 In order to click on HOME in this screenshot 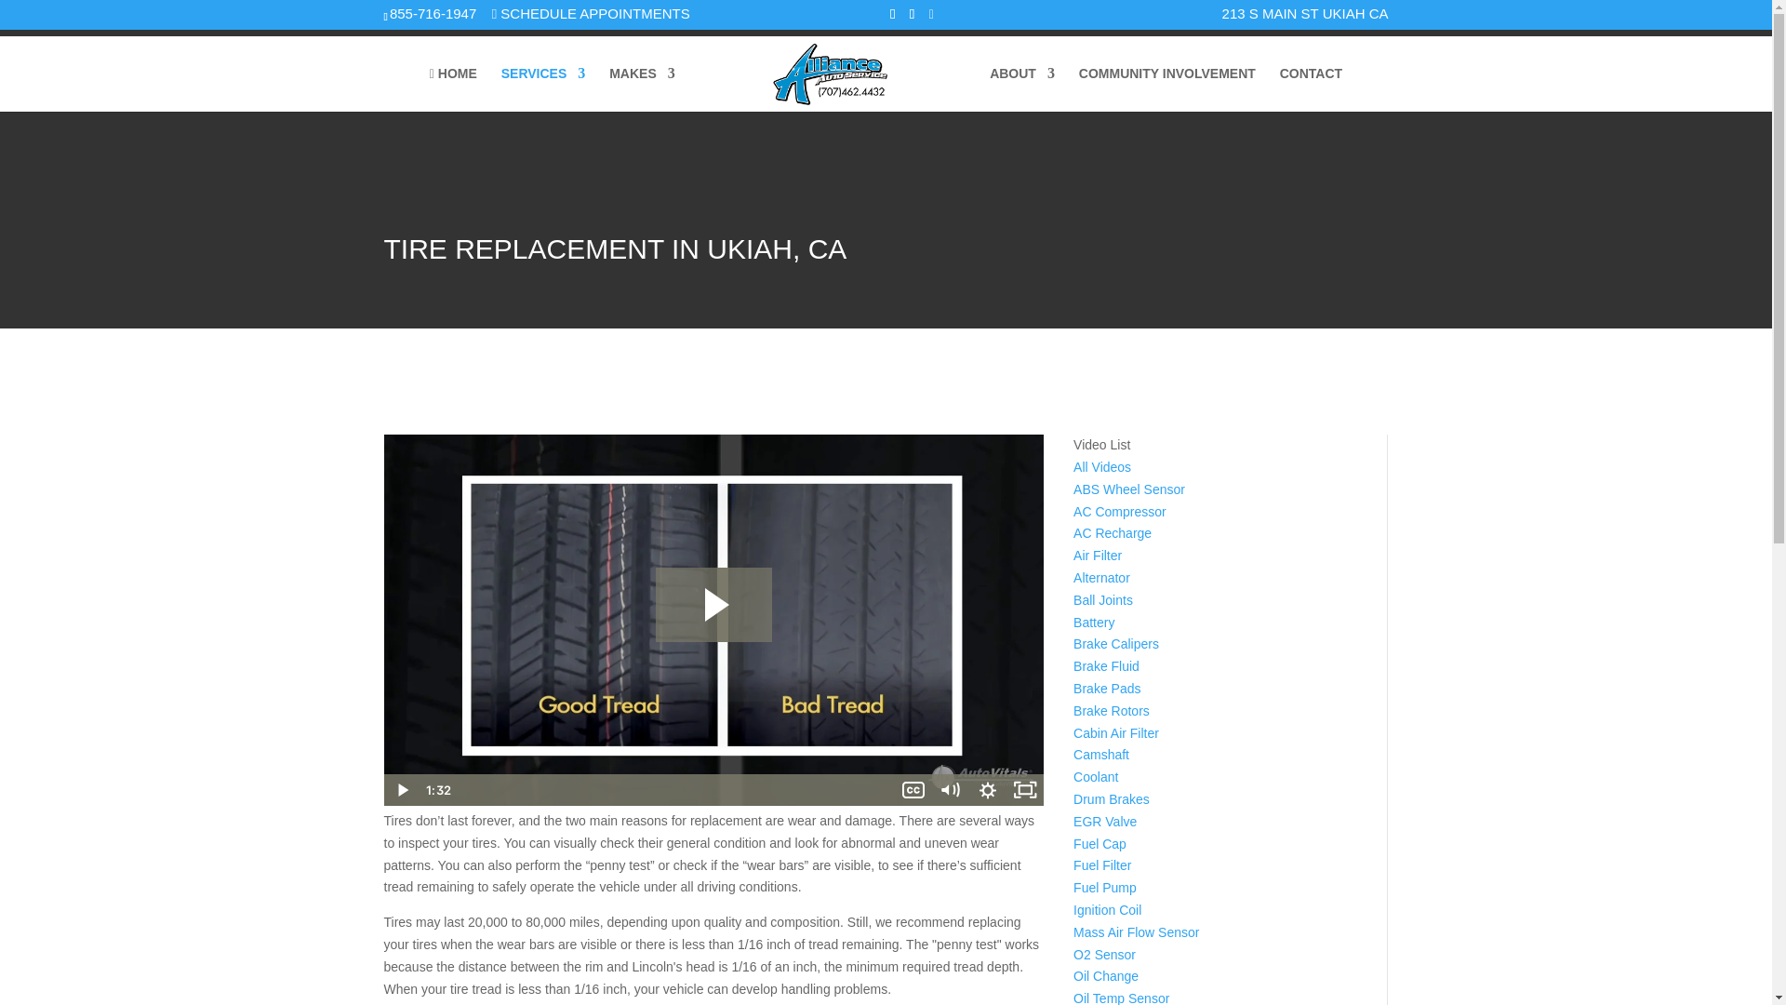, I will do `click(453, 89)`.